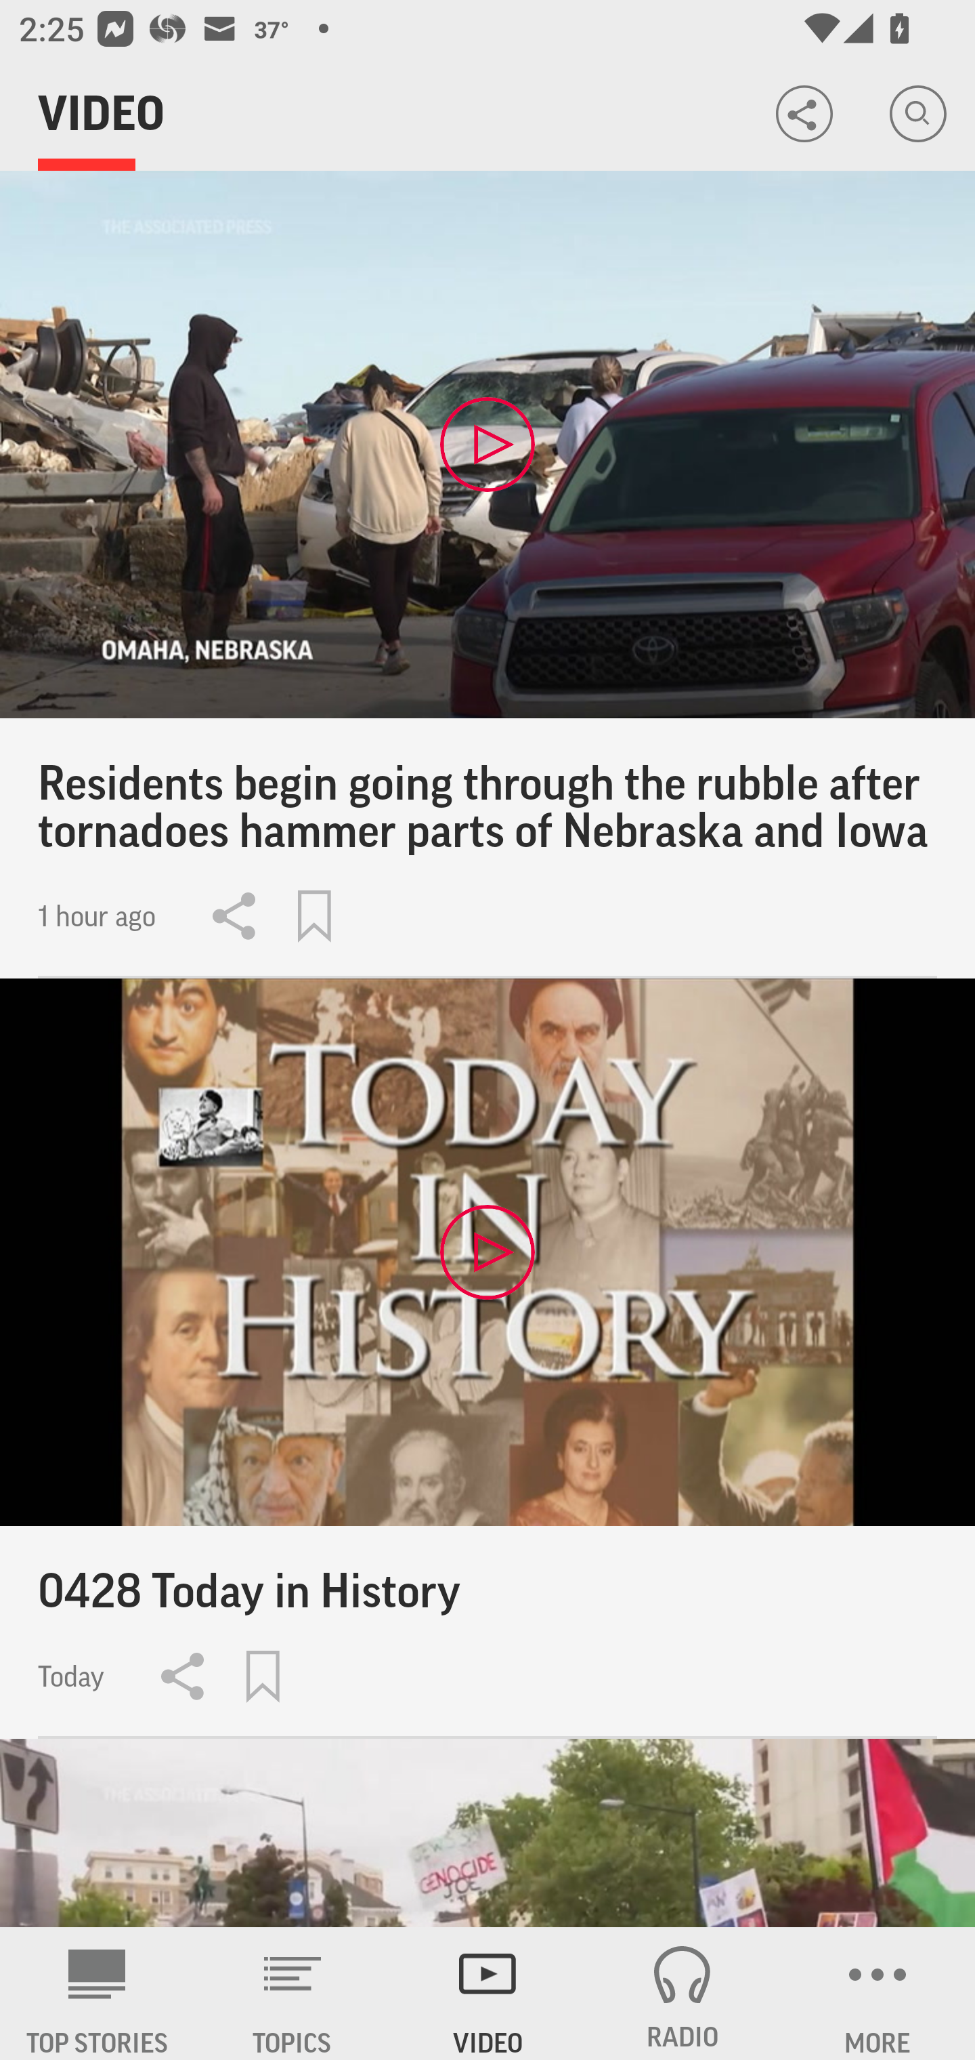 This screenshot has width=975, height=2060. I want to click on VIDEO, so click(487, 1994).